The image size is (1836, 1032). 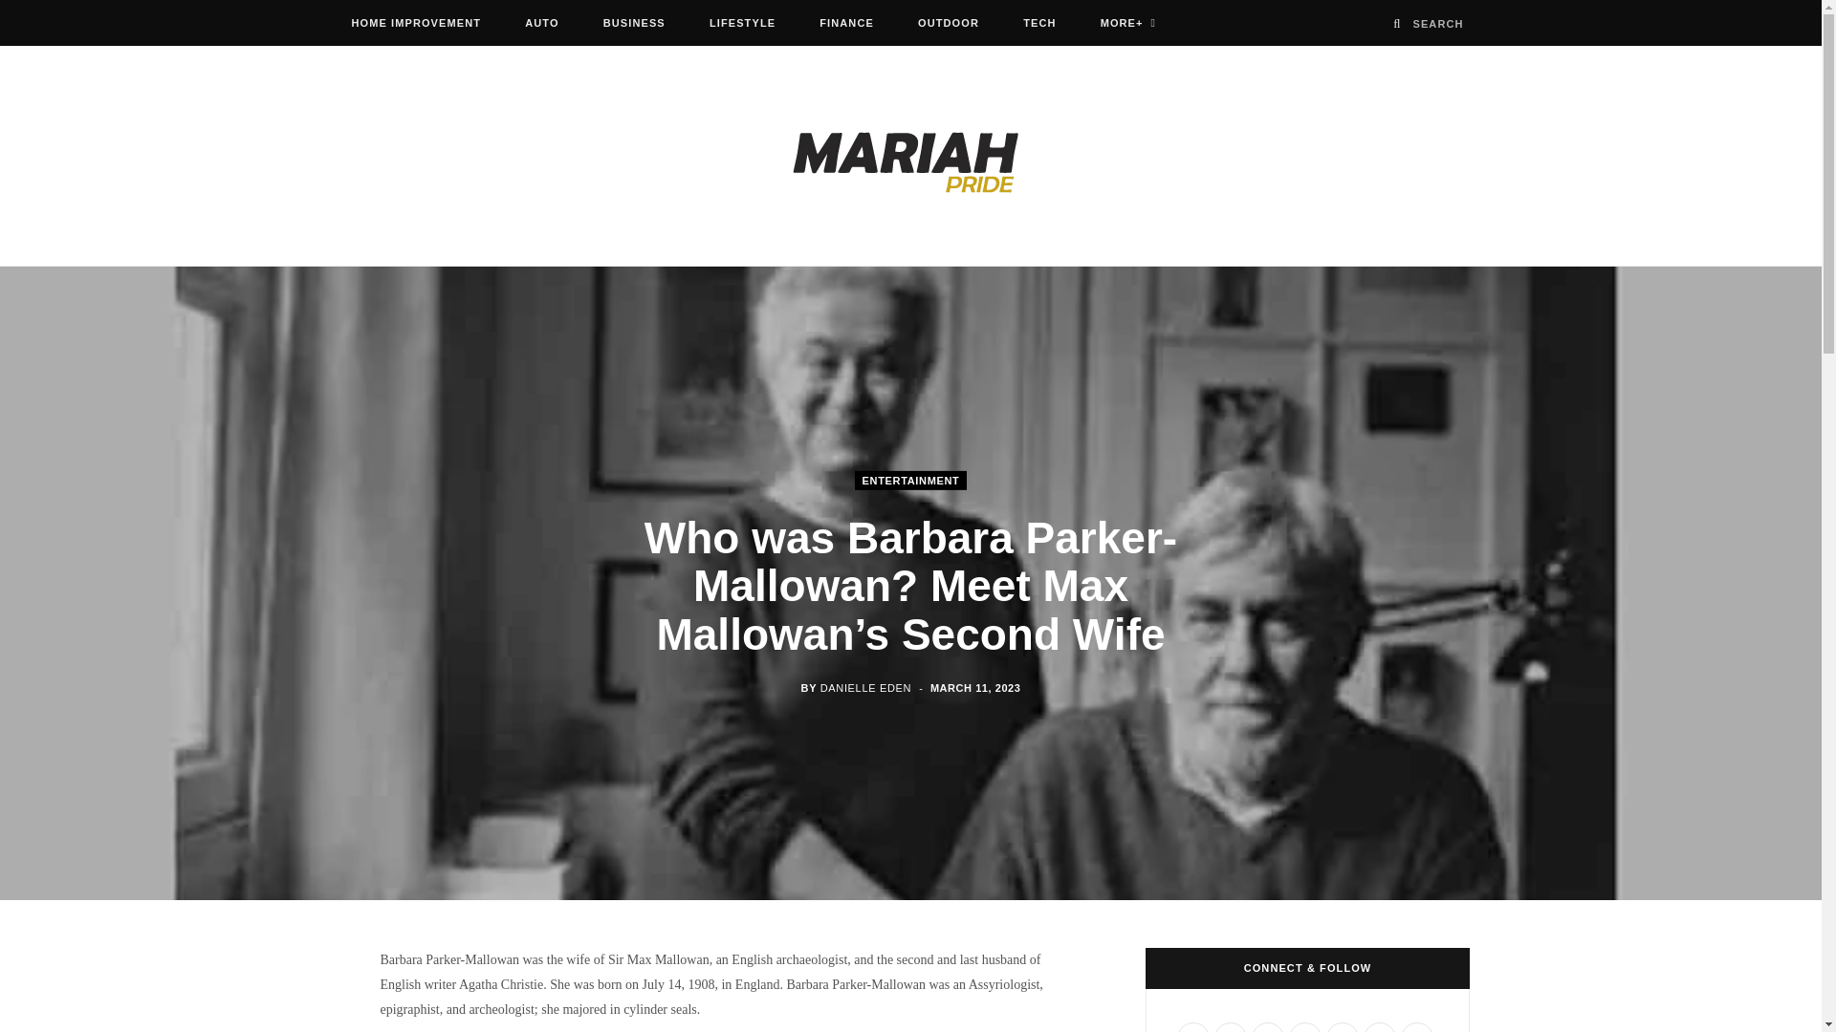 I want to click on DANIELLE EDEN, so click(x=865, y=687).